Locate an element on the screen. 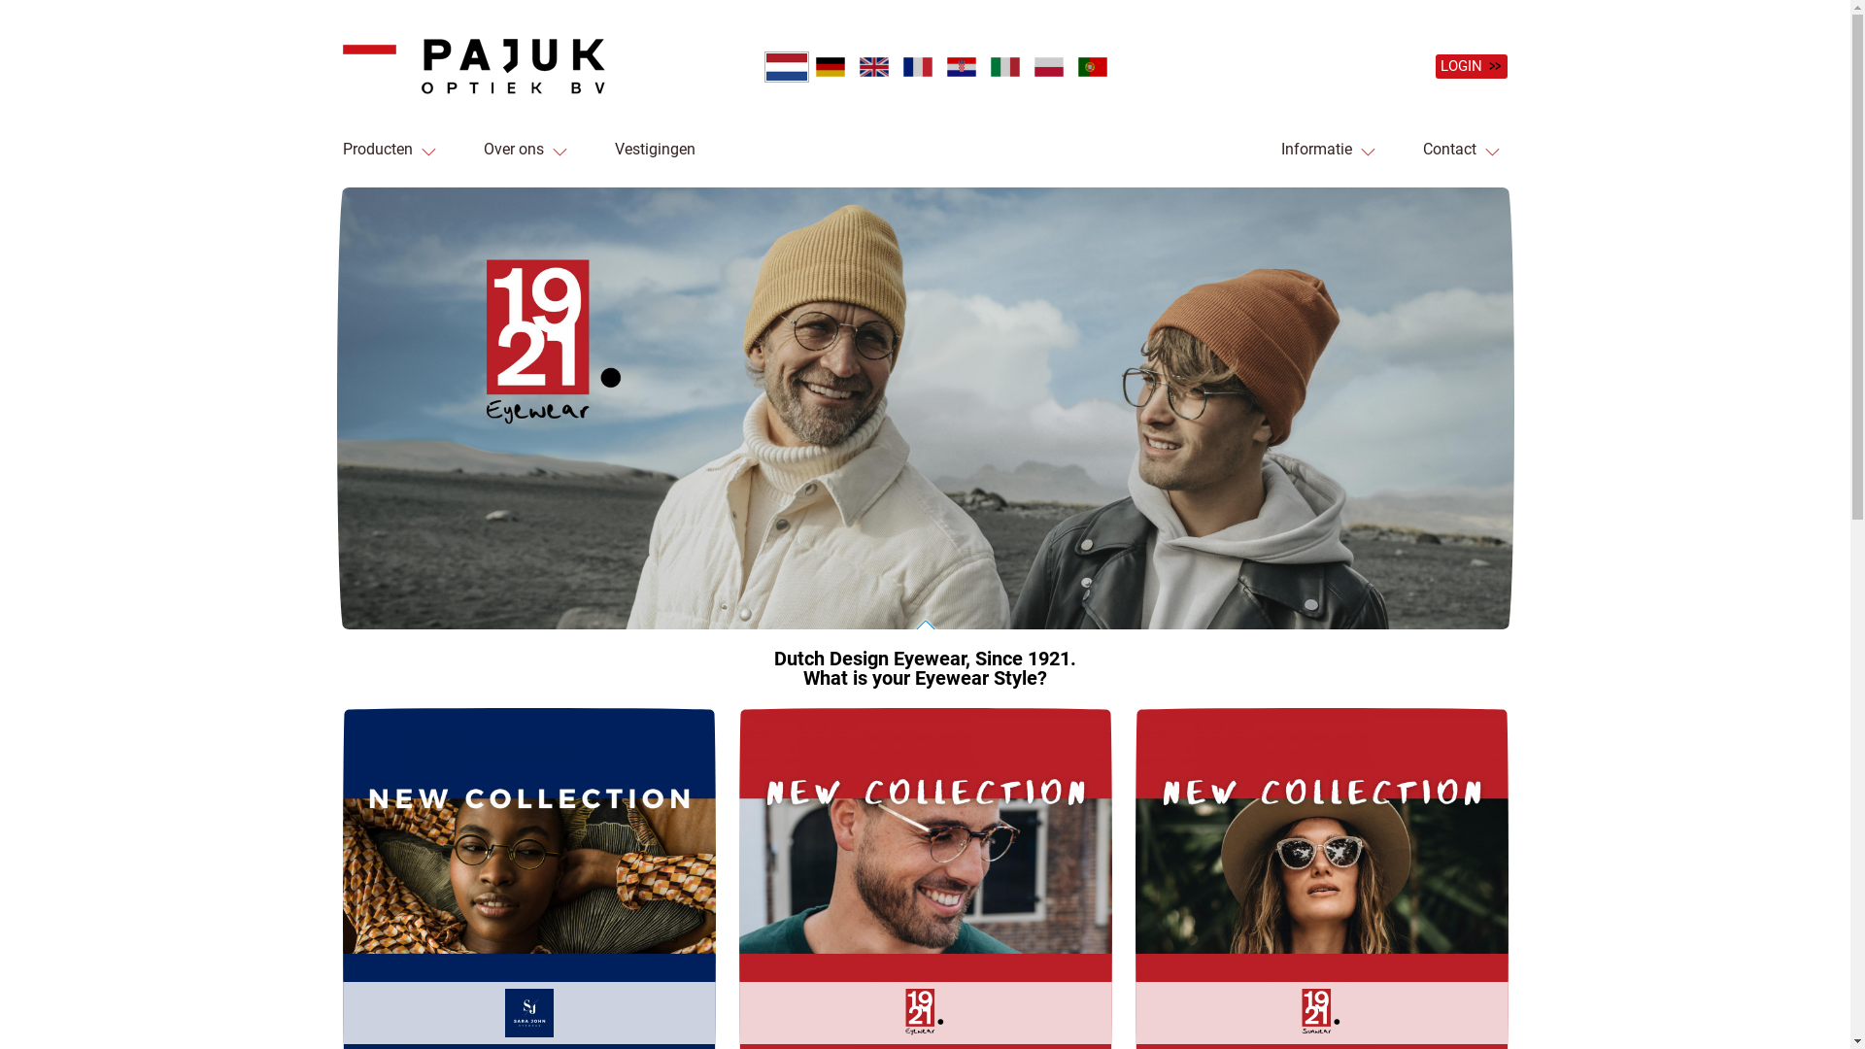 This screenshot has height=1049, width=1865. Sollicitatie procedure is located at coordinates (585, 197).